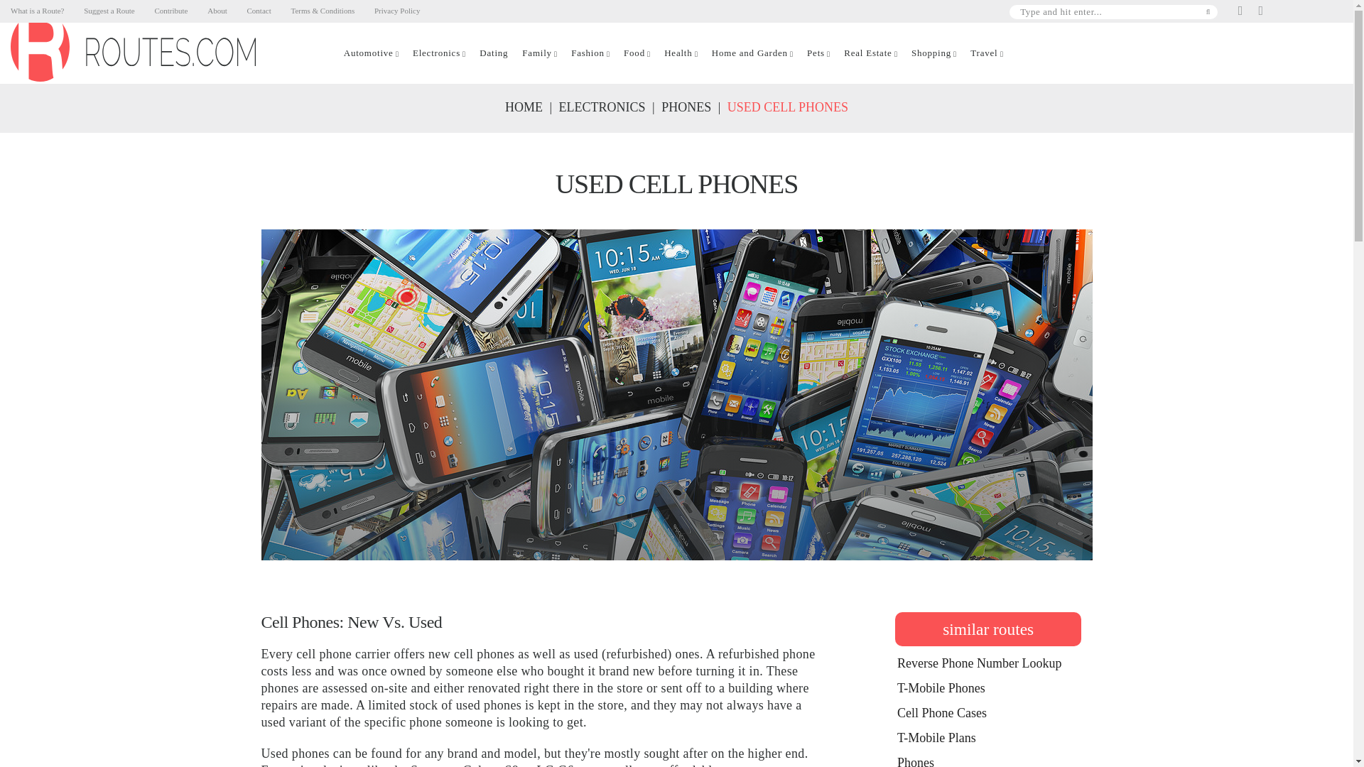 The image size is (1364, 767). I want to click on Suggest a Route, so click(109, 10).